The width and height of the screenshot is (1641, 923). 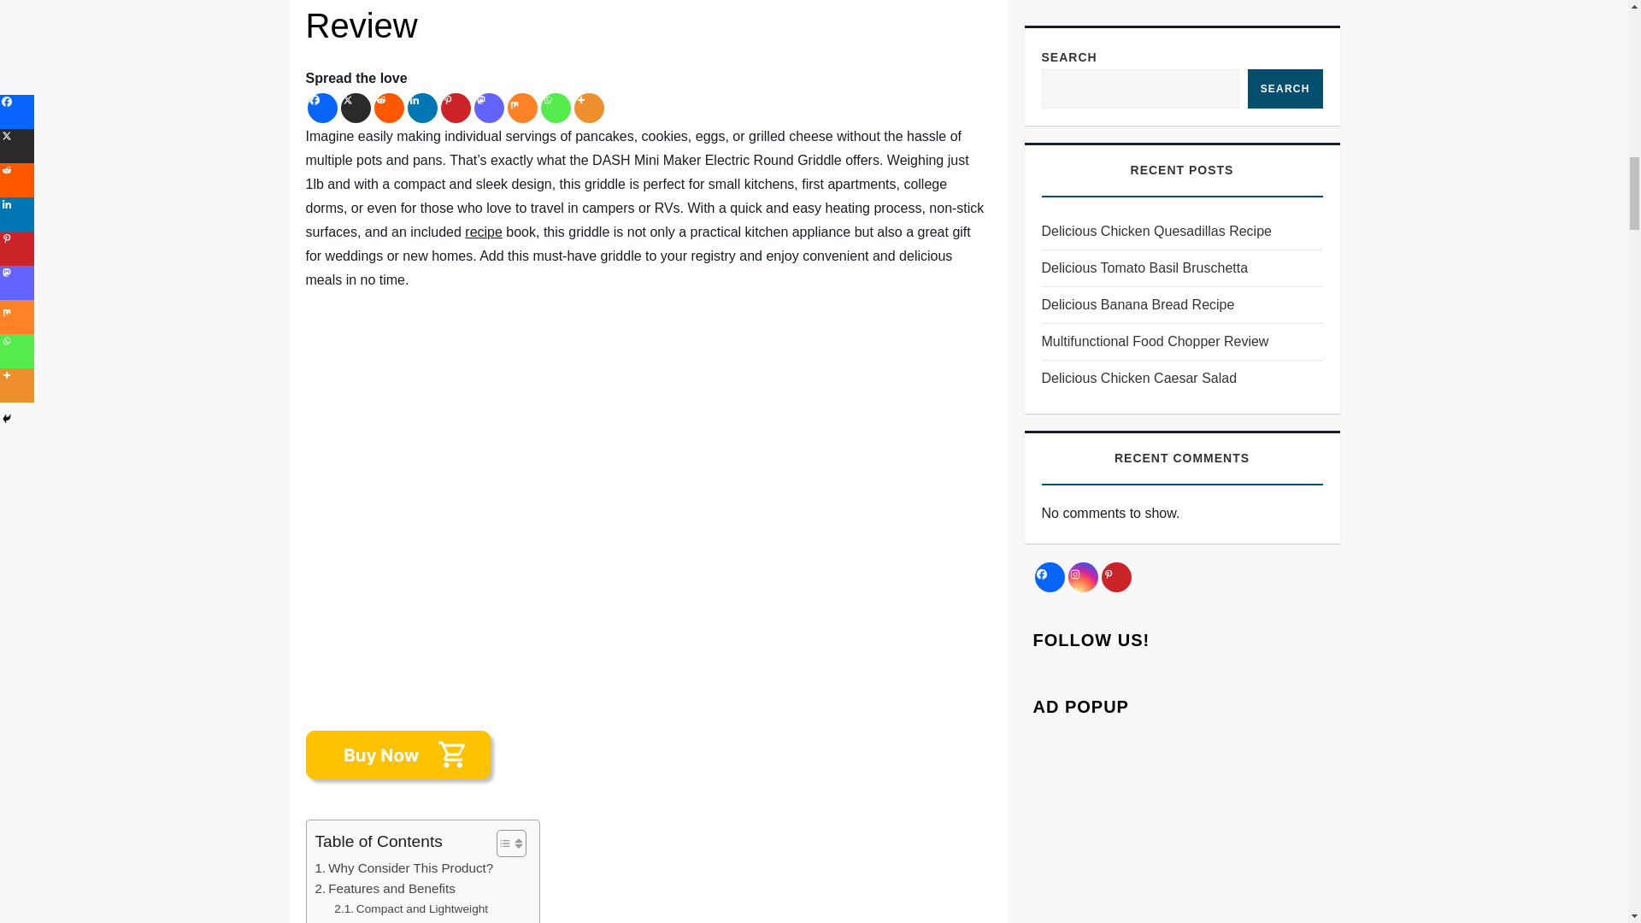 I want to click on recipe, so click(x=483, y=232).